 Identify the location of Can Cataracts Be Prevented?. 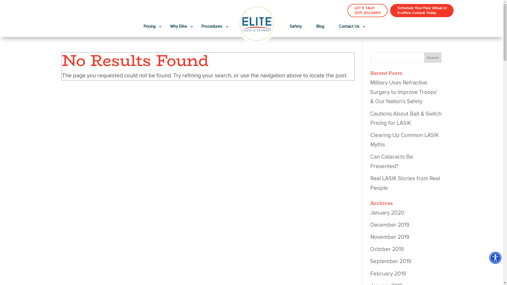
(392, 161).